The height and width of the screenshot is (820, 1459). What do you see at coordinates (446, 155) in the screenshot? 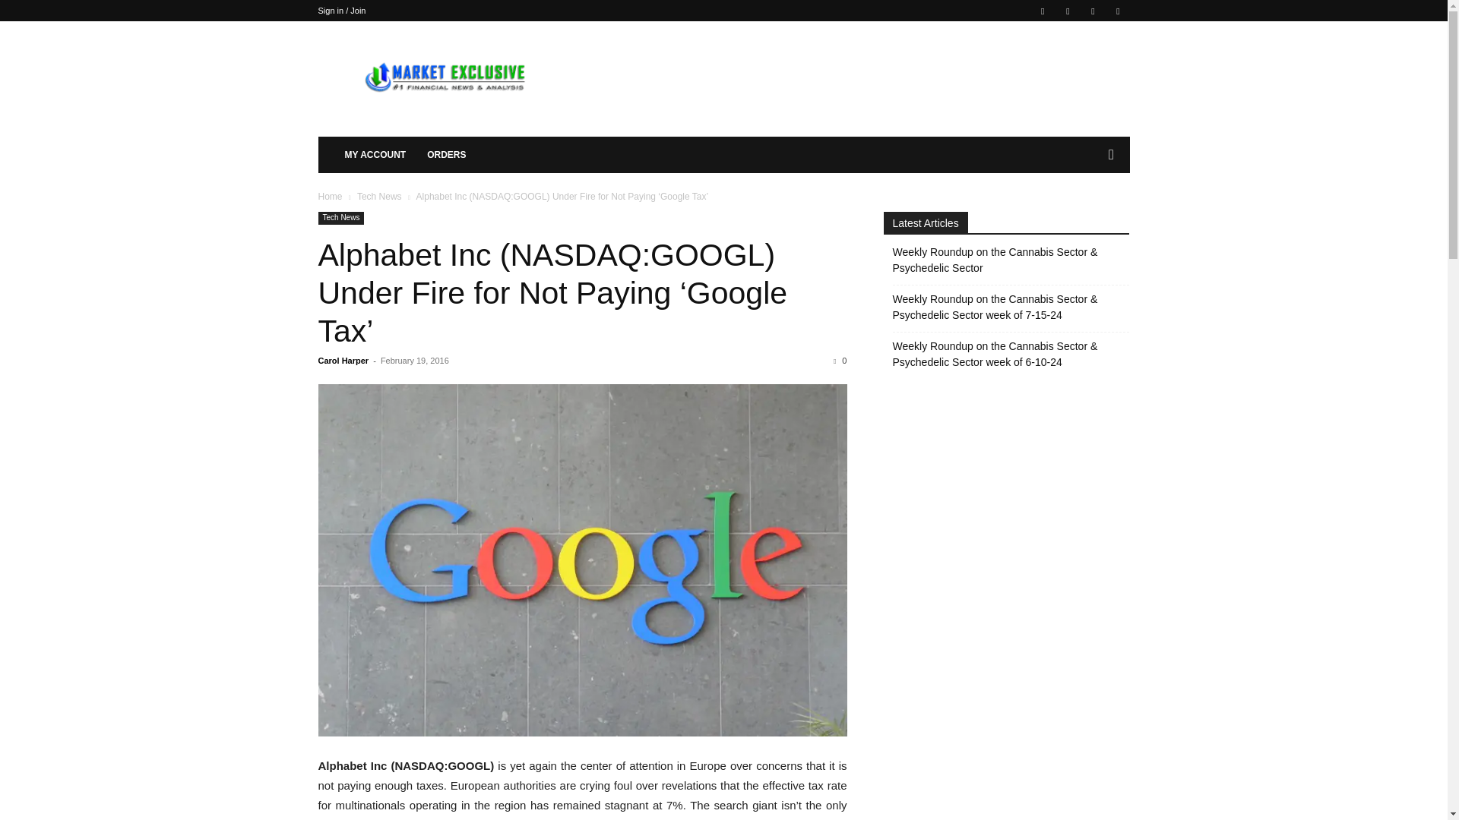
I see `ORDERS` at bounding box center [446, 155].